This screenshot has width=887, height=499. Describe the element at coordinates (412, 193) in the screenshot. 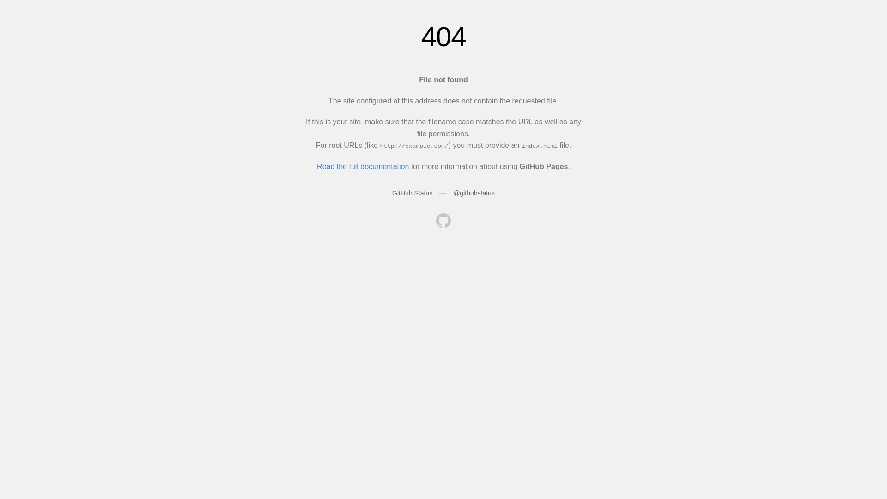

I see `GitHub Status` at that location.